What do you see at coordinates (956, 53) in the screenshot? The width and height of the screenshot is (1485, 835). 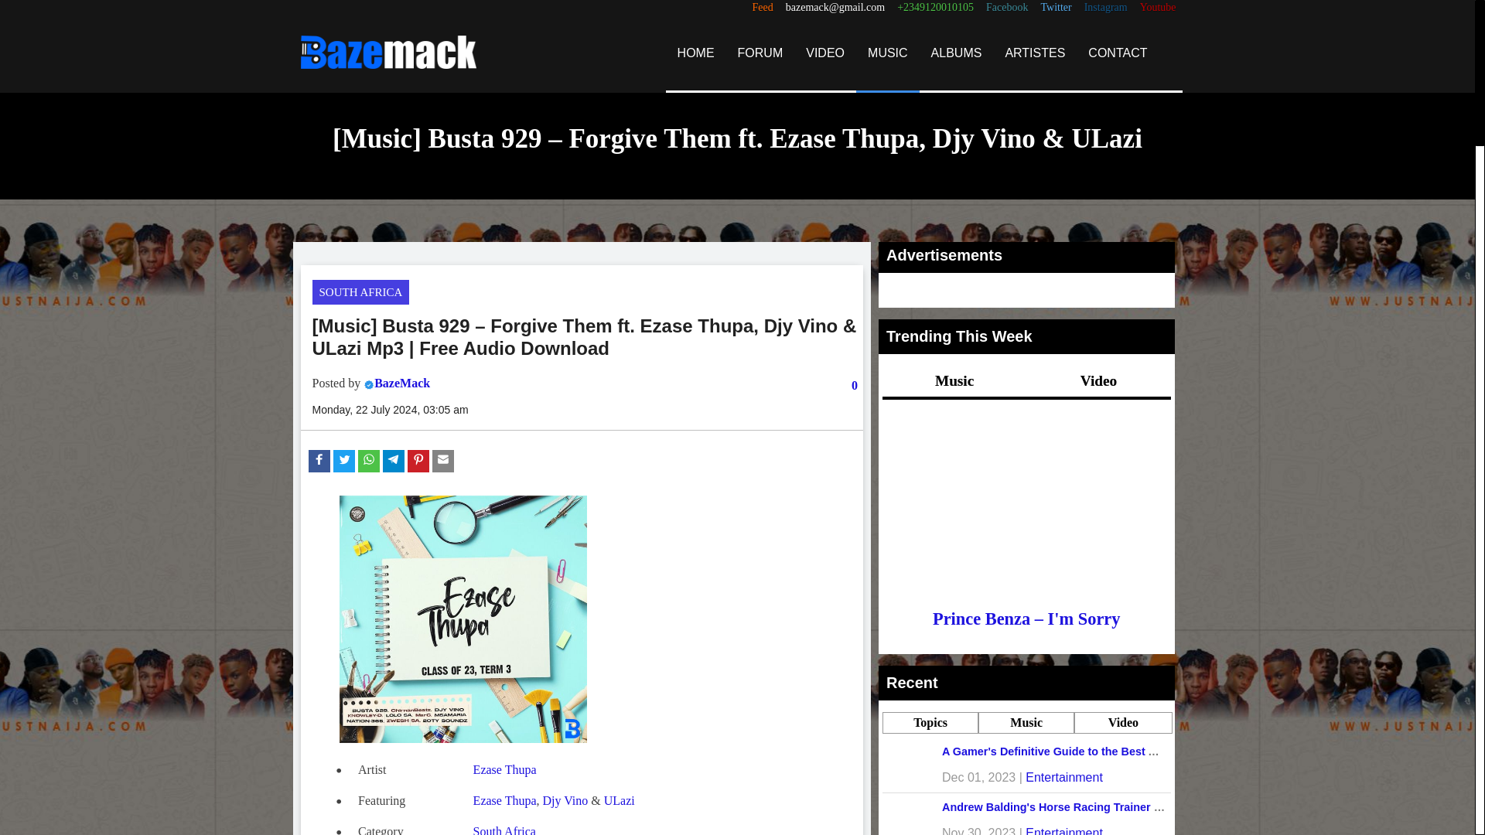 I see `ALBUMS` at bounding box center [956, 53].